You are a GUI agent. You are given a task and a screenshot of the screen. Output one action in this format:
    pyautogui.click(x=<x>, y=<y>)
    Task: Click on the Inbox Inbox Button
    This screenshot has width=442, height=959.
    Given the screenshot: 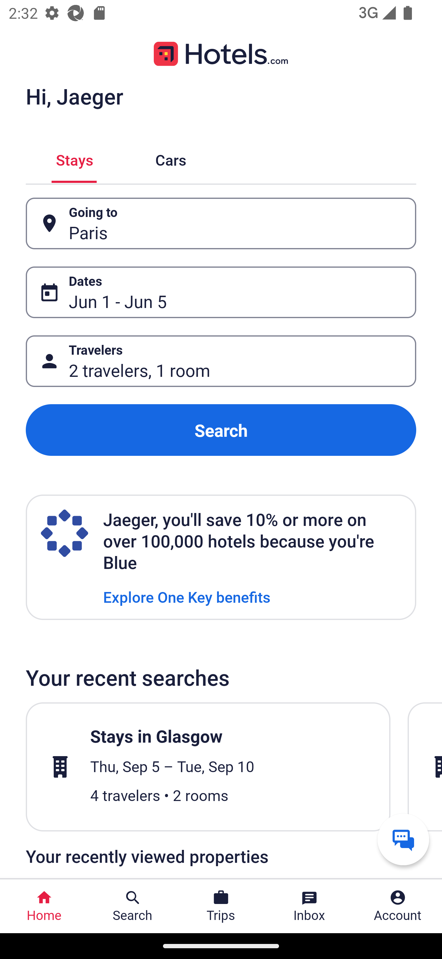 What is the action you would take?
    pyautogui.click(x=309, y=906)
    